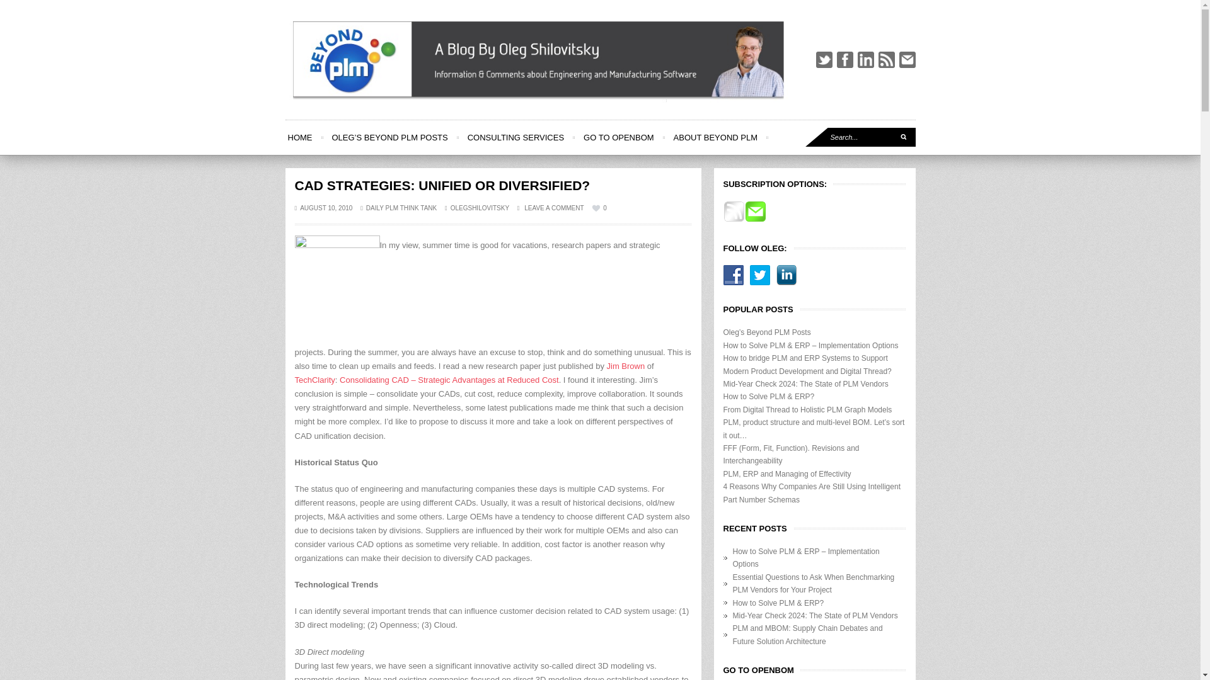  Describe the element at coordinates (516, 137) in the screenshot. I see `CONSULTING SERVICES` at that location.